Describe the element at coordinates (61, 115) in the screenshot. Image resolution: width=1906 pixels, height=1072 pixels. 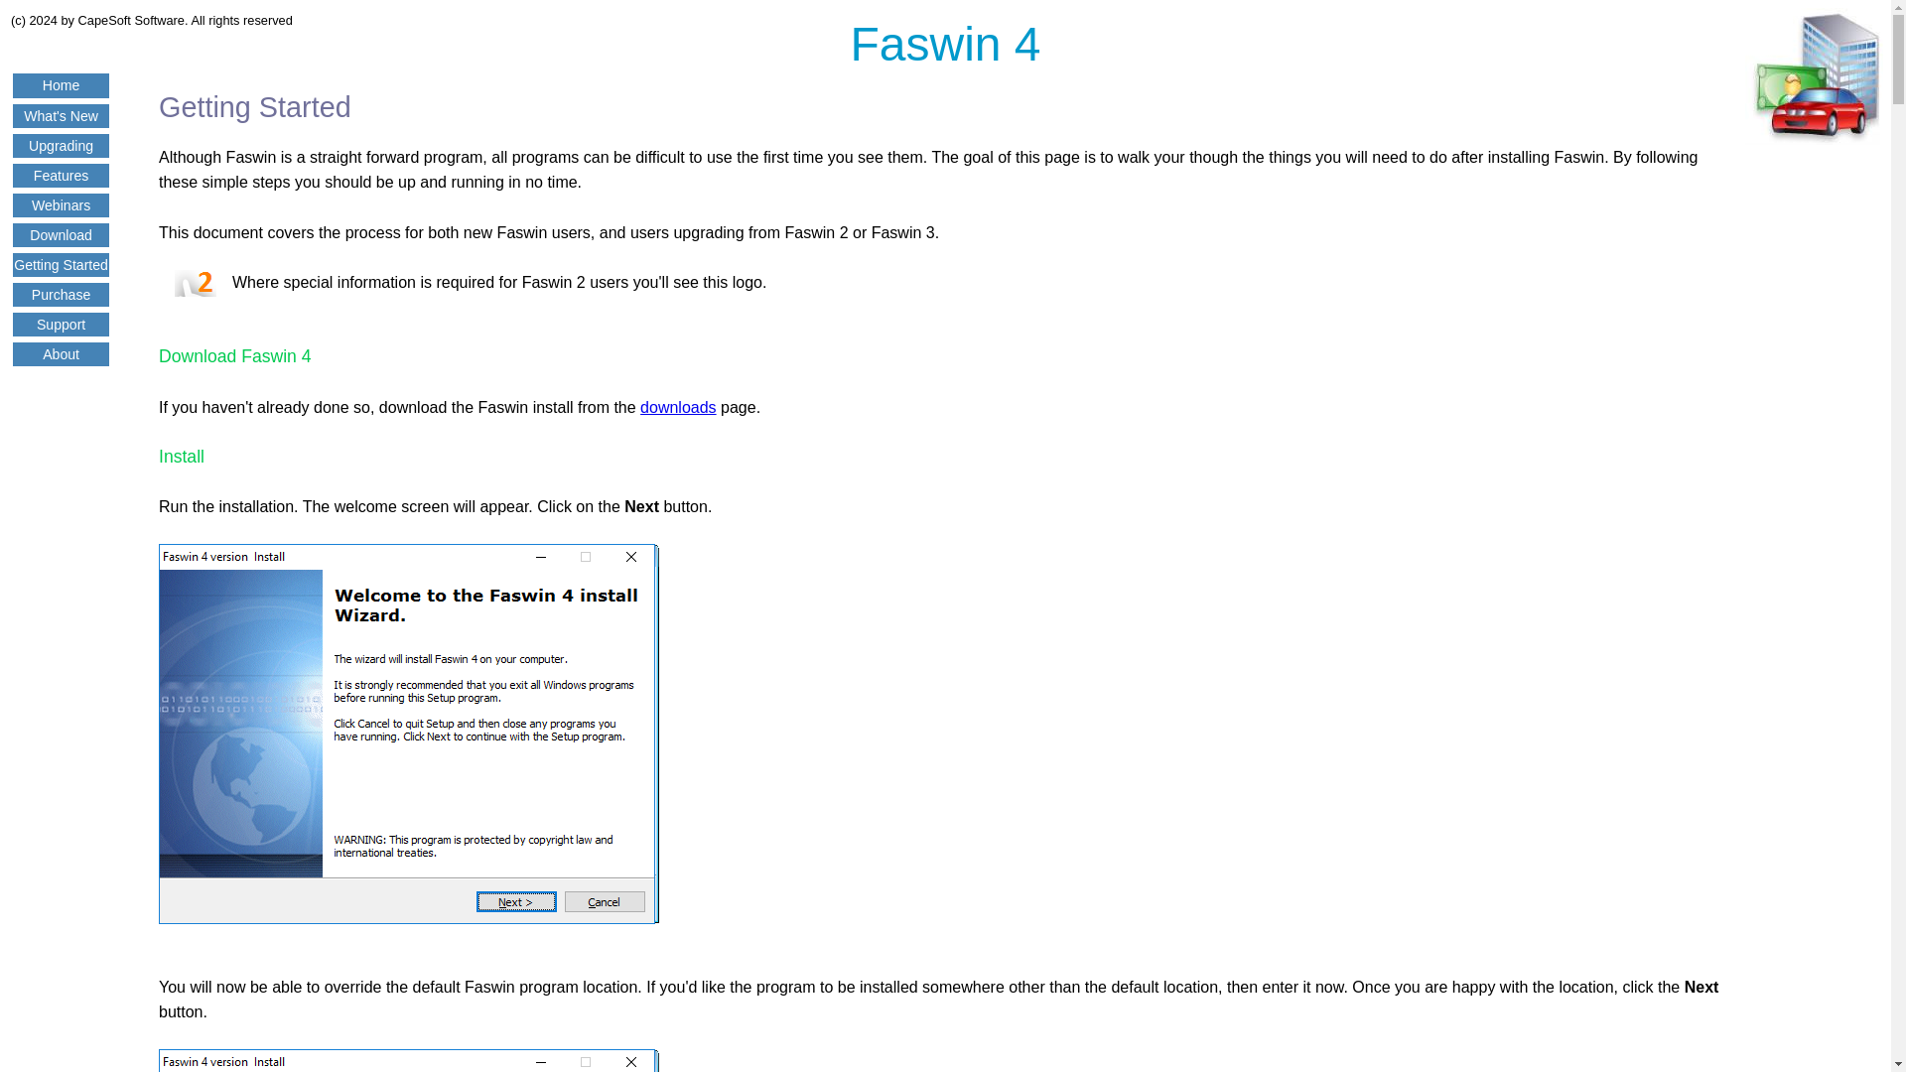
I see `What's New` at that location.